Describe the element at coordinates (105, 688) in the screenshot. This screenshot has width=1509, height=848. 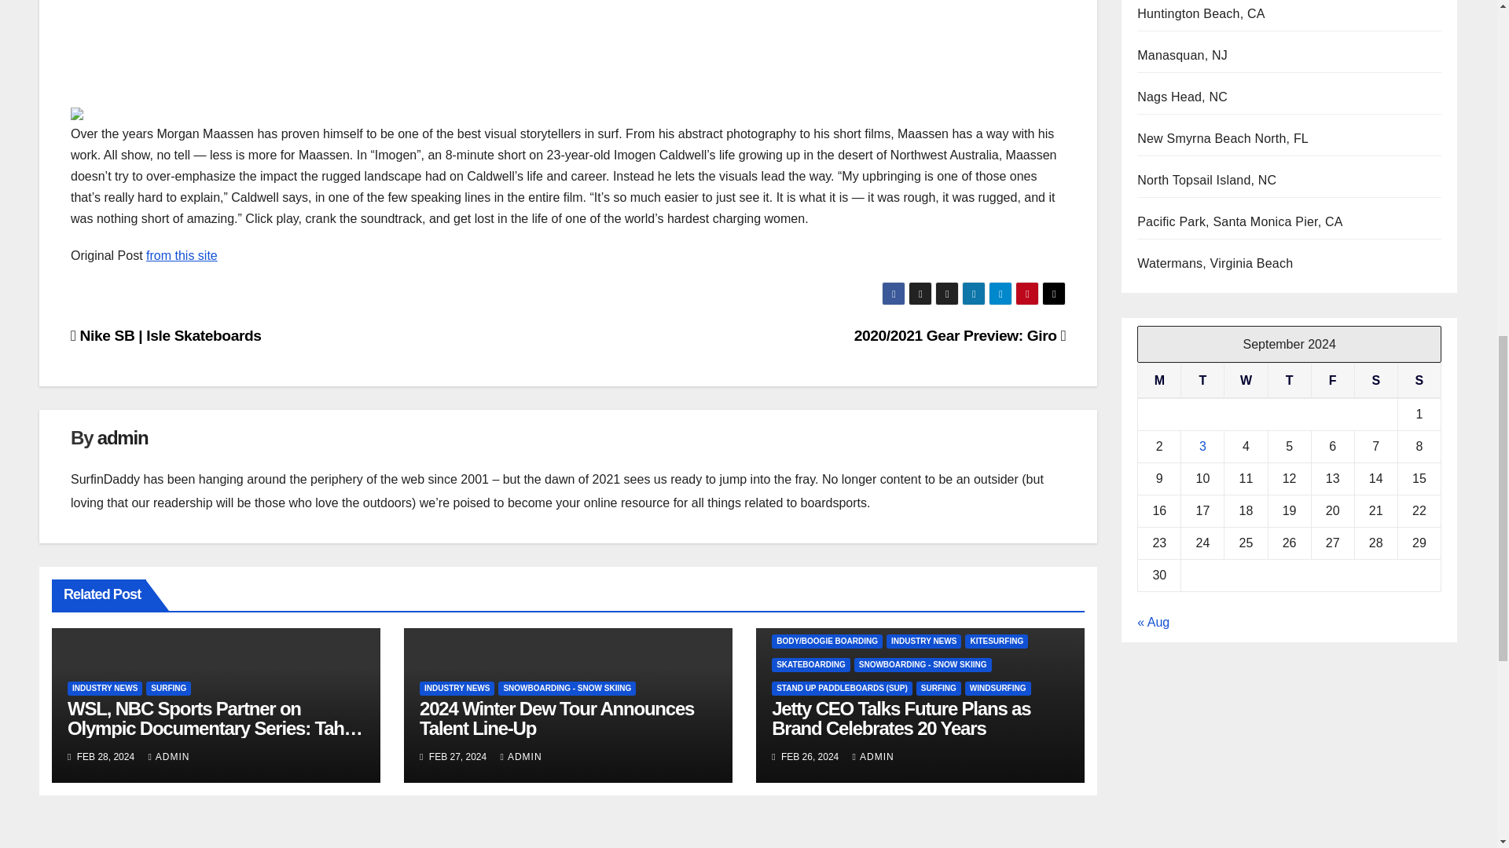
I see `INDUSTRY NEWS` at that location.